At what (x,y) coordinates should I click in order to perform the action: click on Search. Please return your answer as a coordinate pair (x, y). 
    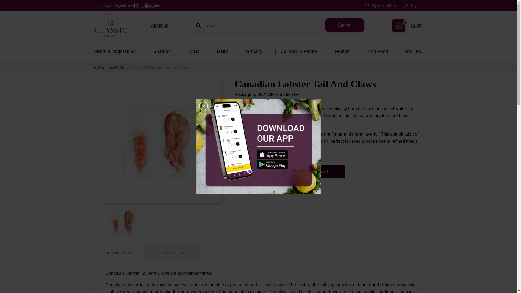
    Looking at the image, I should click on (407, 26).